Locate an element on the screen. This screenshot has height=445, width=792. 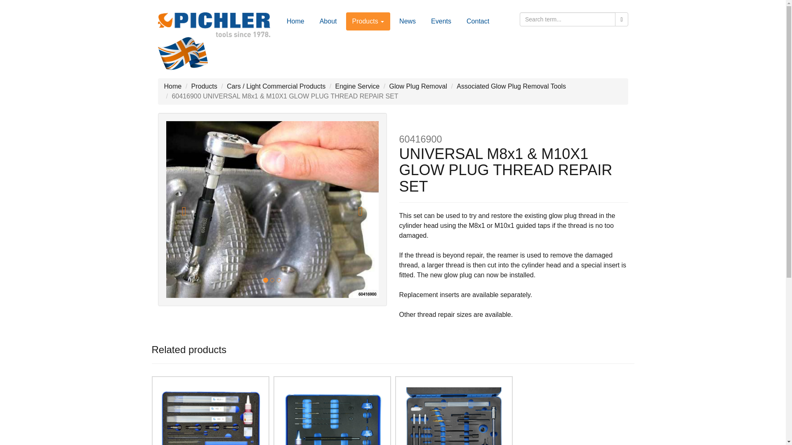
Associated Glow Plug Removal Tools is located at coordinates (511, 86).